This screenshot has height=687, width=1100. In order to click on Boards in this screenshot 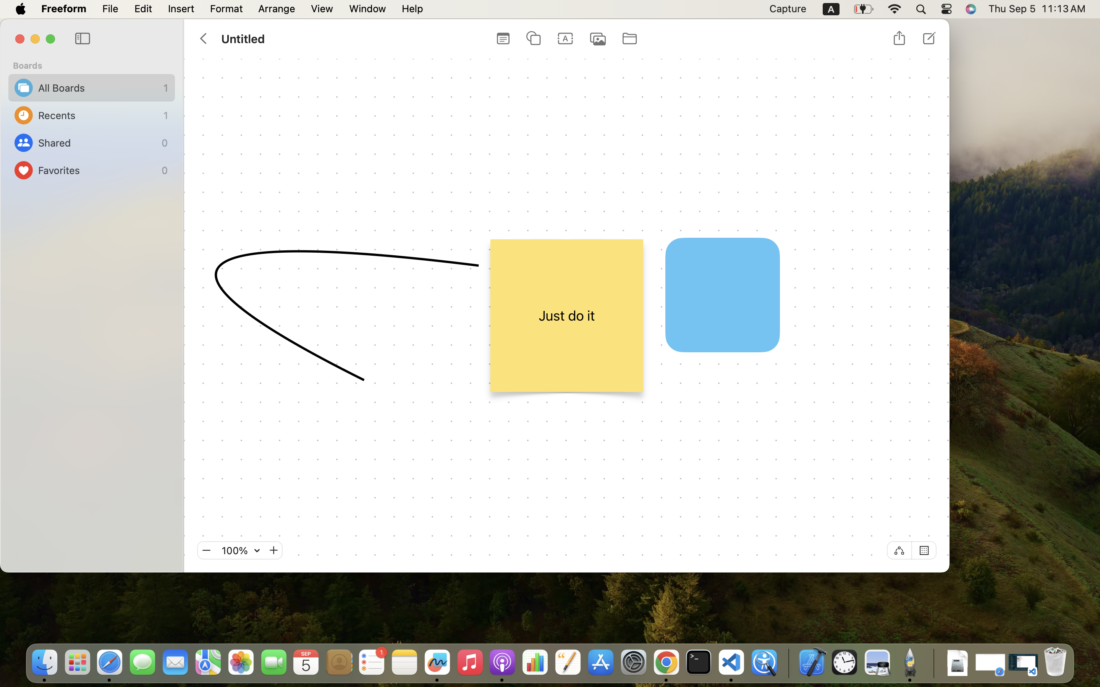, I will do `click(96, 66)`.